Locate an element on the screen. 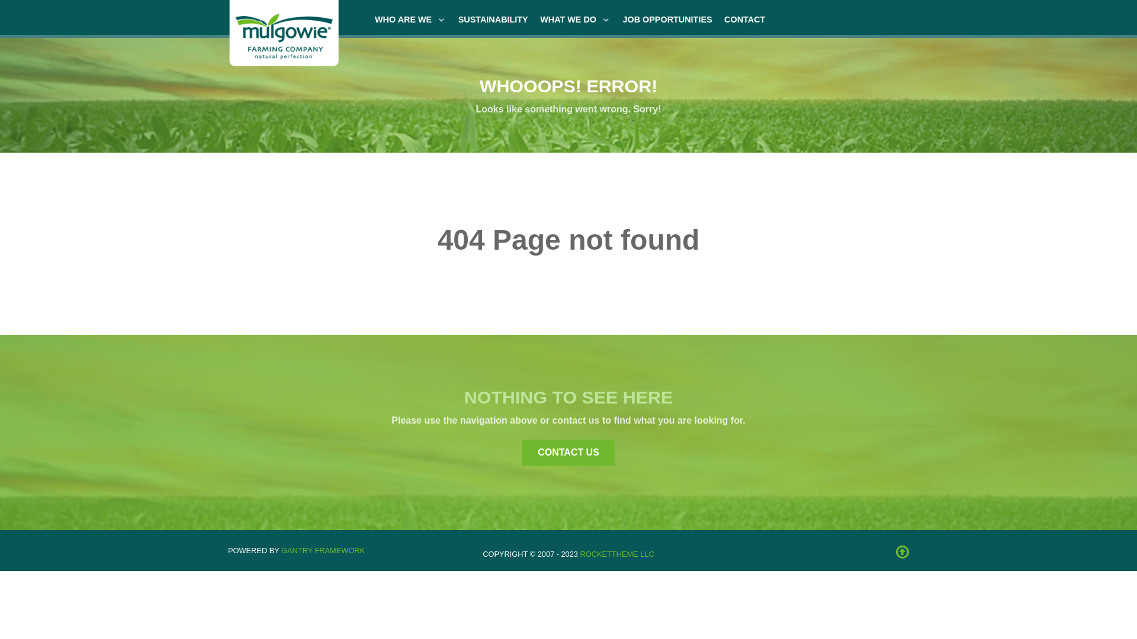  CONTACT US is located at coordinates (568, 453).